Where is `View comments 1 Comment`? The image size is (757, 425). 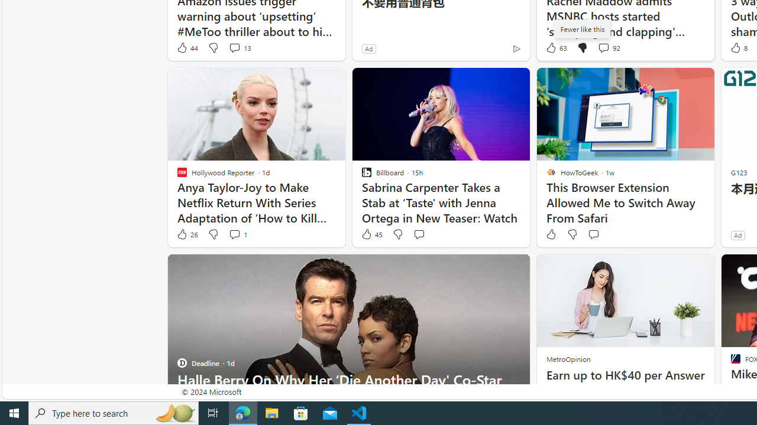
View comments 1 Comment is located at coordinates (238, 234).